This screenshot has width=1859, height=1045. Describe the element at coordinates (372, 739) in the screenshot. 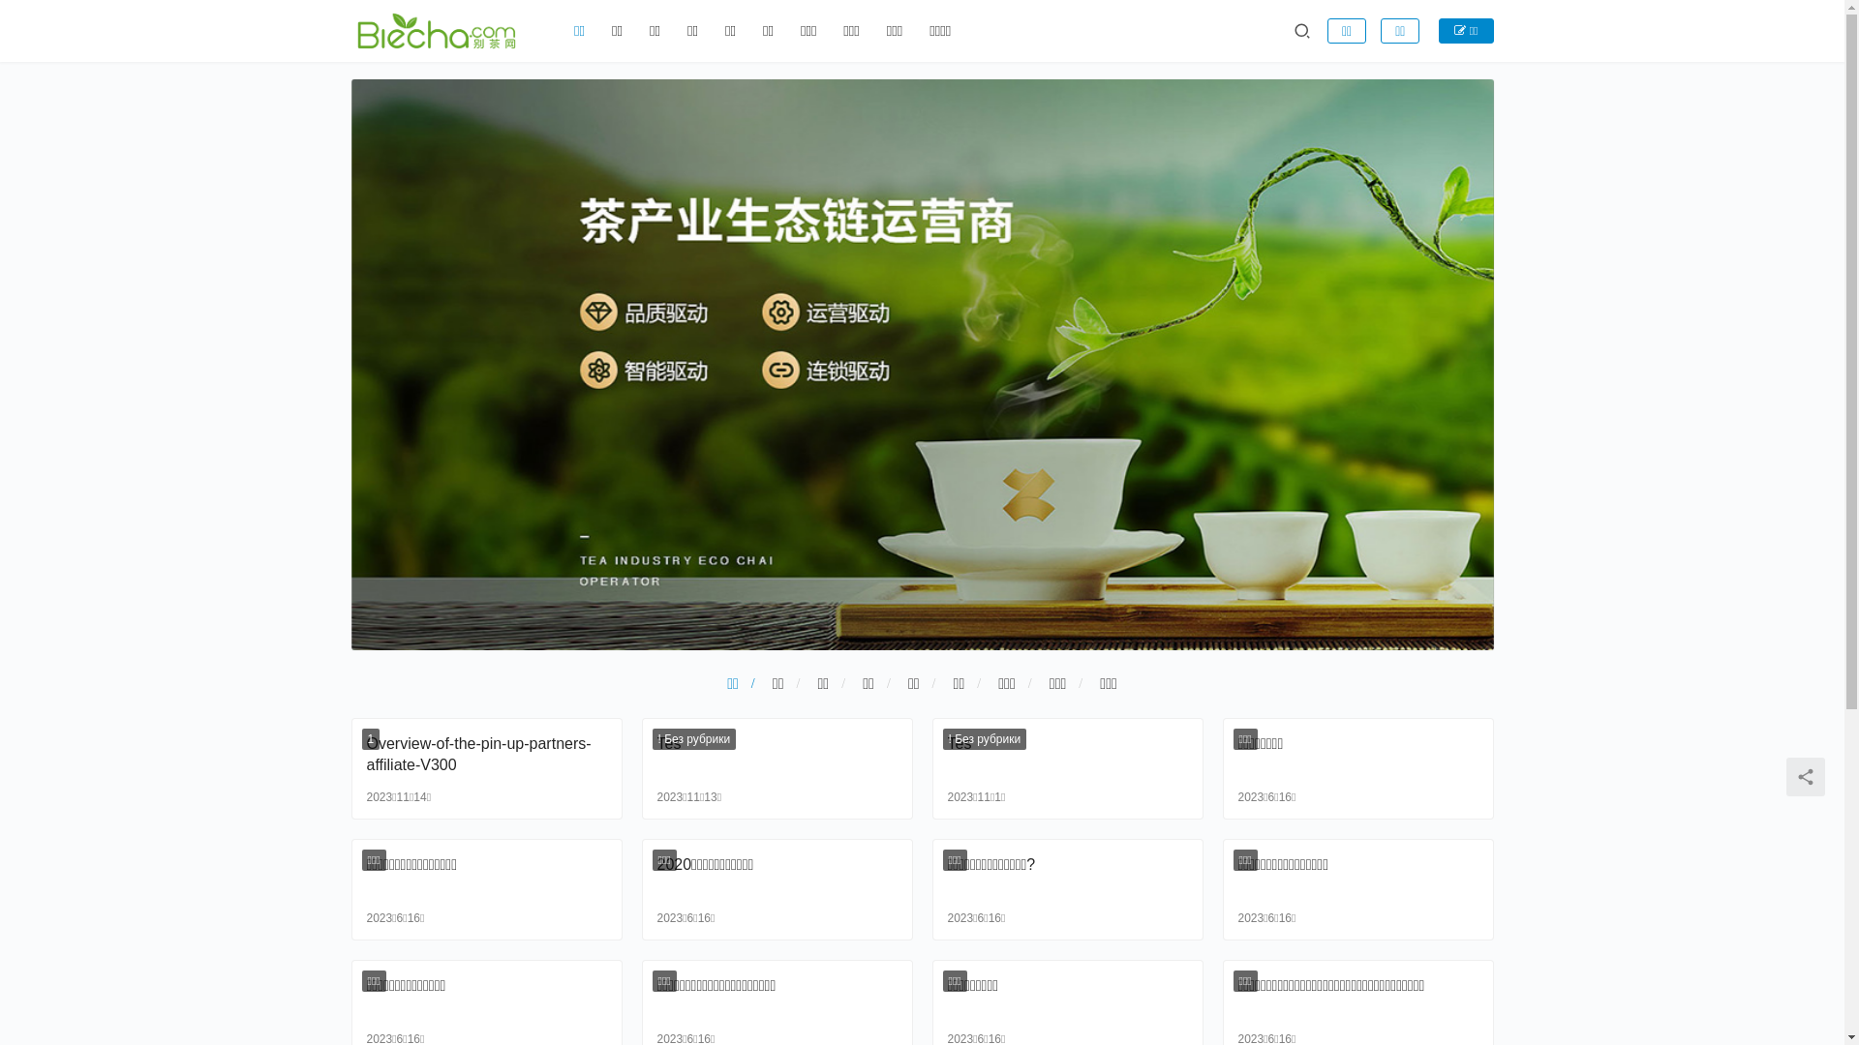

I see `1` at that location.